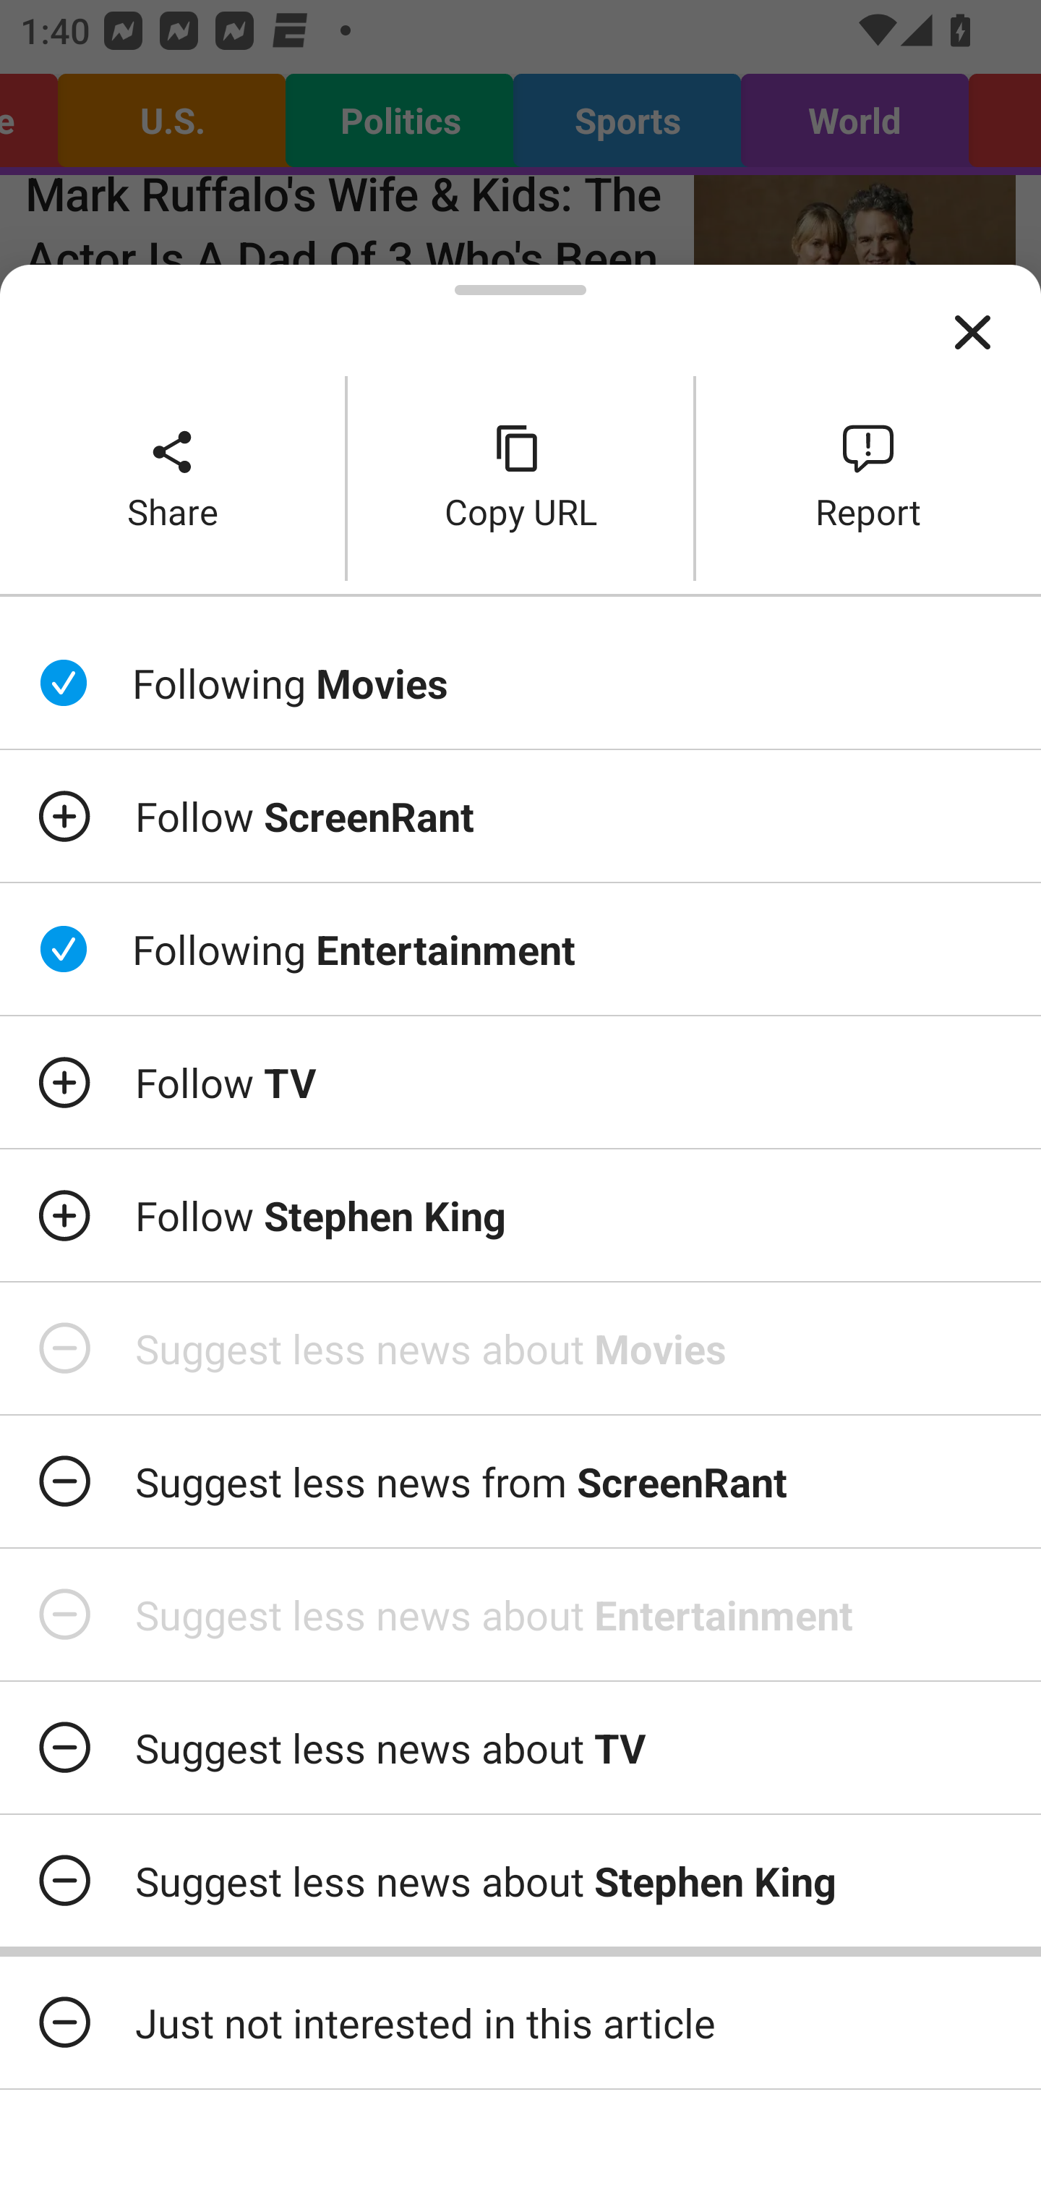 This screenshot has width=1041, height=2199. Describe the element at coordinates (520, 950) in the screenshot. I see `Following Entertainment` at that location.